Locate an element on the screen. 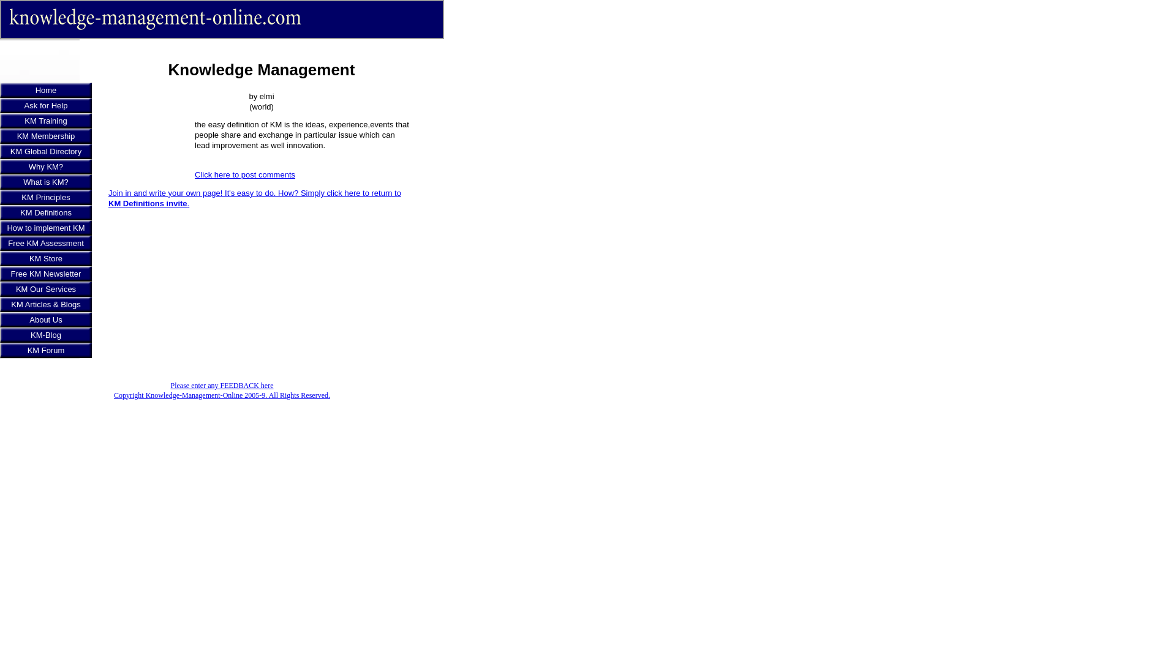  Home is located at coordinates (45, 90).